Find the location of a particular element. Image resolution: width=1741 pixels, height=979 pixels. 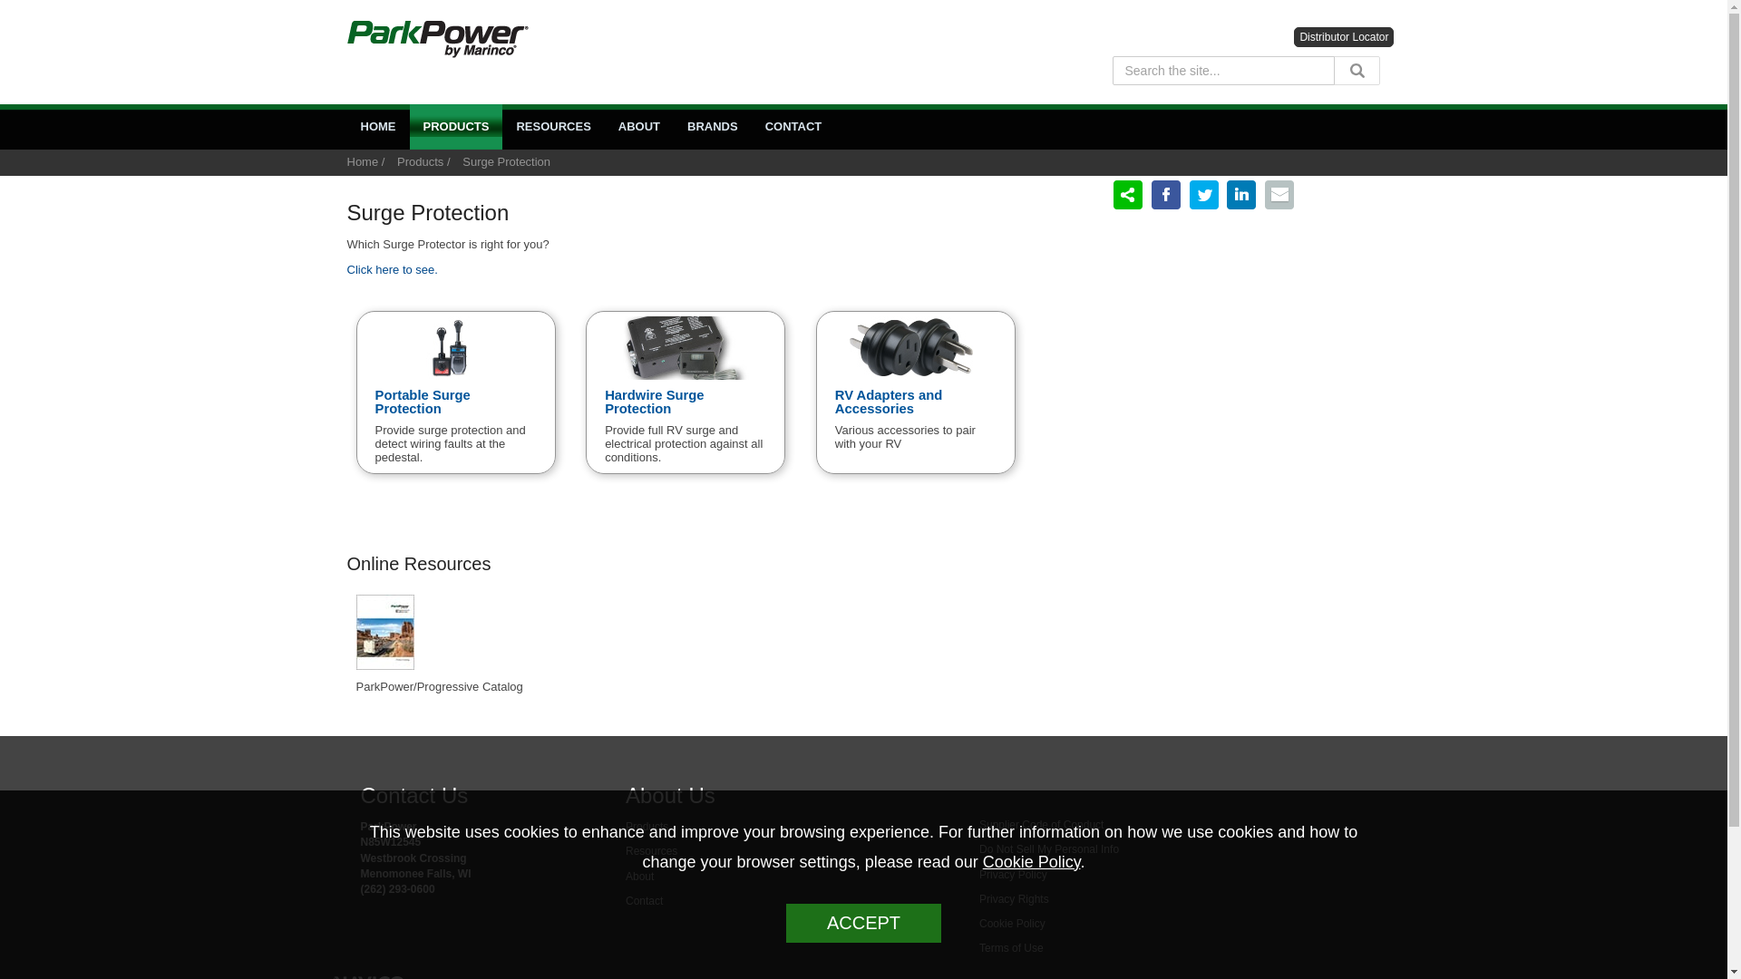

Privacy Rights is located at coordinates (1014, 899).